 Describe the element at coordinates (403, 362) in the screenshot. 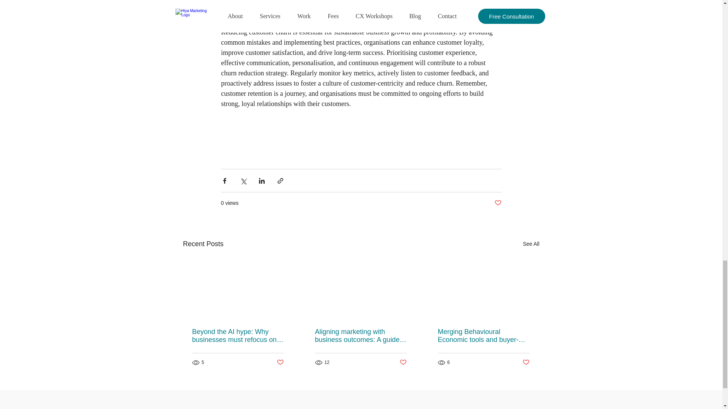

I see `Post not marked as liked` at that location.